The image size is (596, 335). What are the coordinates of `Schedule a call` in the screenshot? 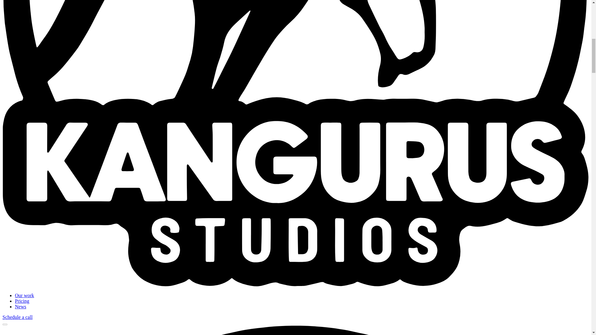 It's located at (17, 317).